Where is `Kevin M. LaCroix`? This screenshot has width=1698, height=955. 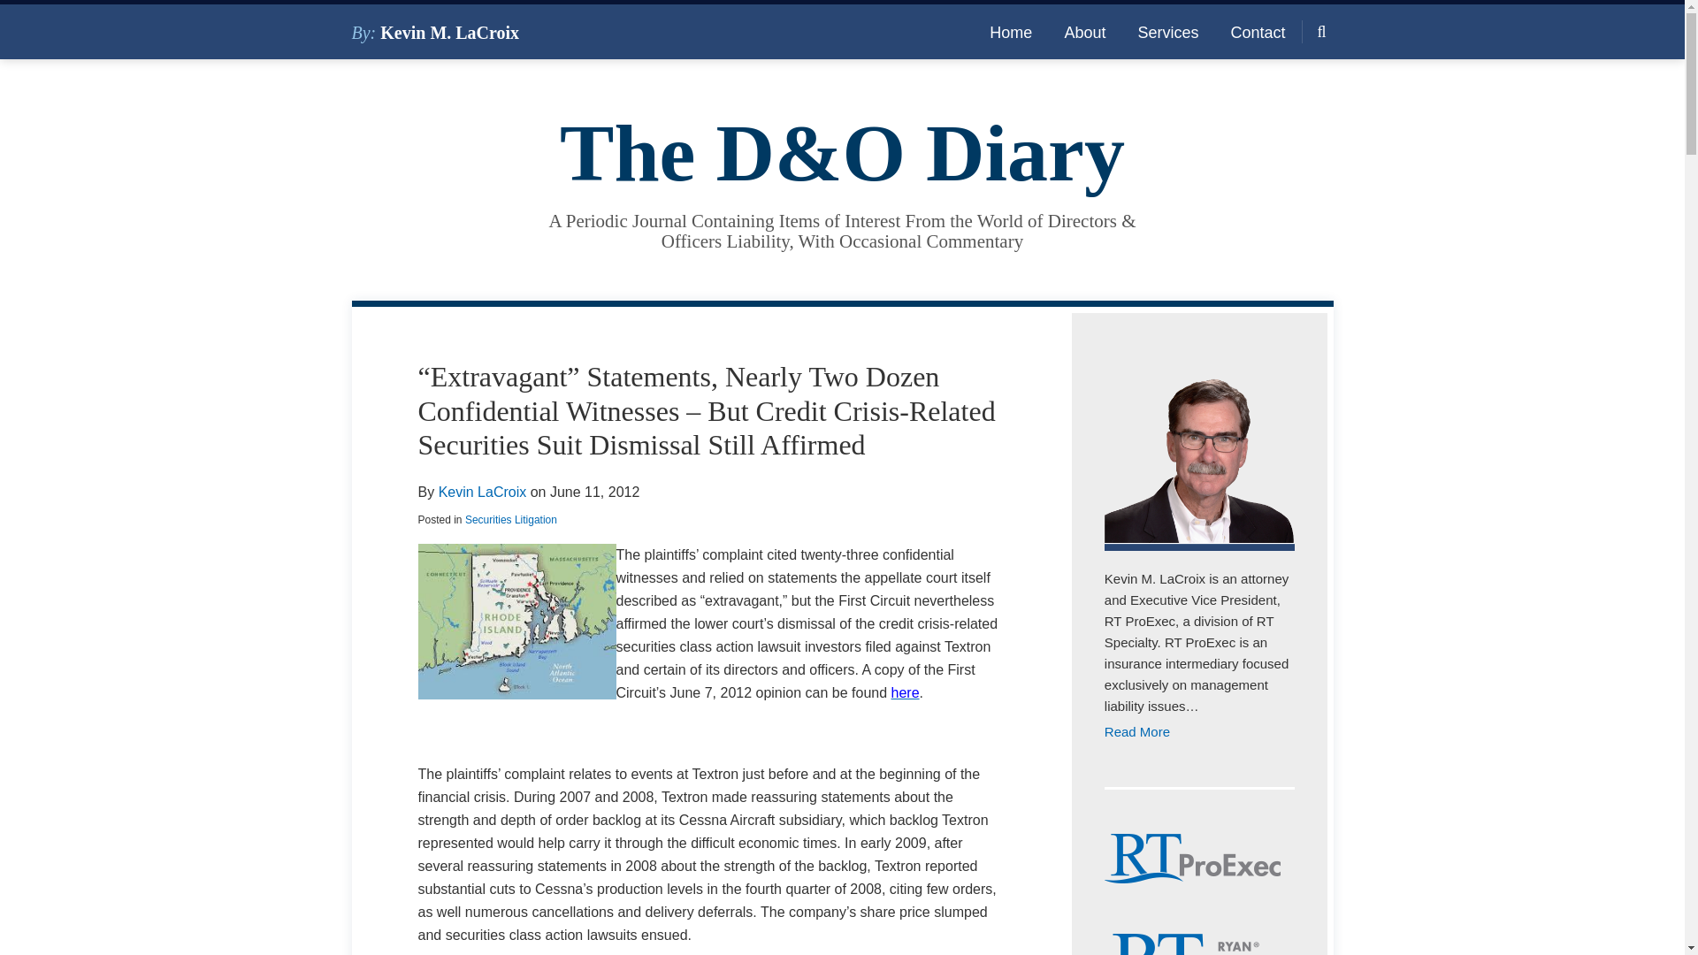
Kevin M. LaCroix is located at coordinates (449, 32).